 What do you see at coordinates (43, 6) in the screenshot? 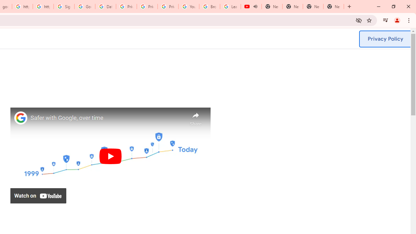
I see `https://scholar.google.com/` at bounding box center [43, 6].